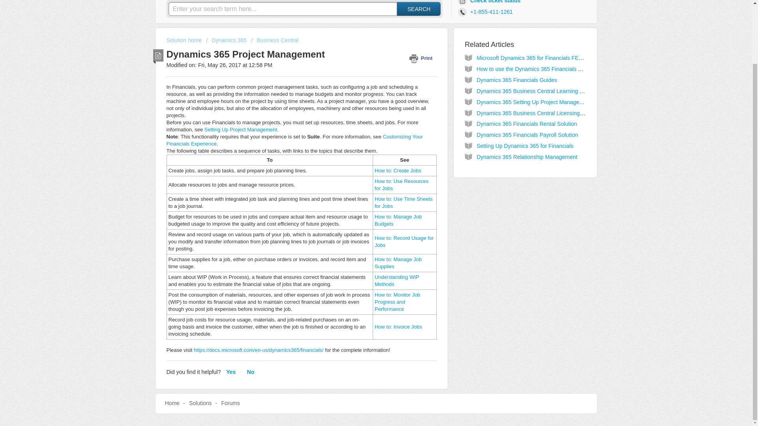  I want to click on How to use the Dynamics 365 Financials Business Edition API, so click(553, 69).